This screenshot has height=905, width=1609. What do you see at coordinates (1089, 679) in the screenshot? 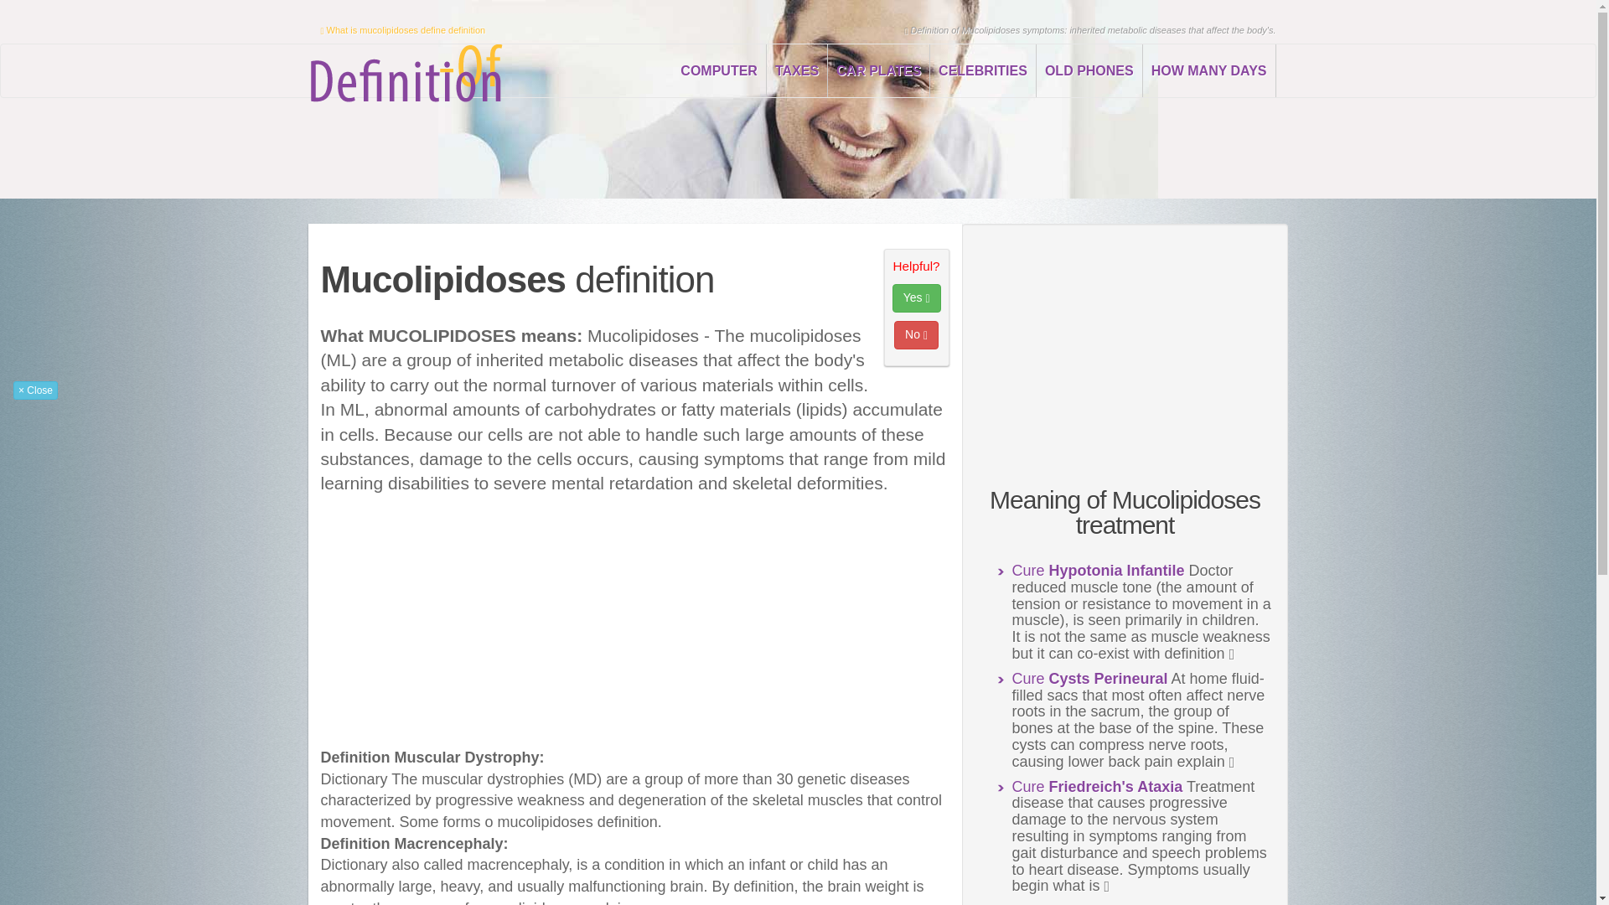
I see `Perineural Cysts at home` at bounding box center [1089, 679].